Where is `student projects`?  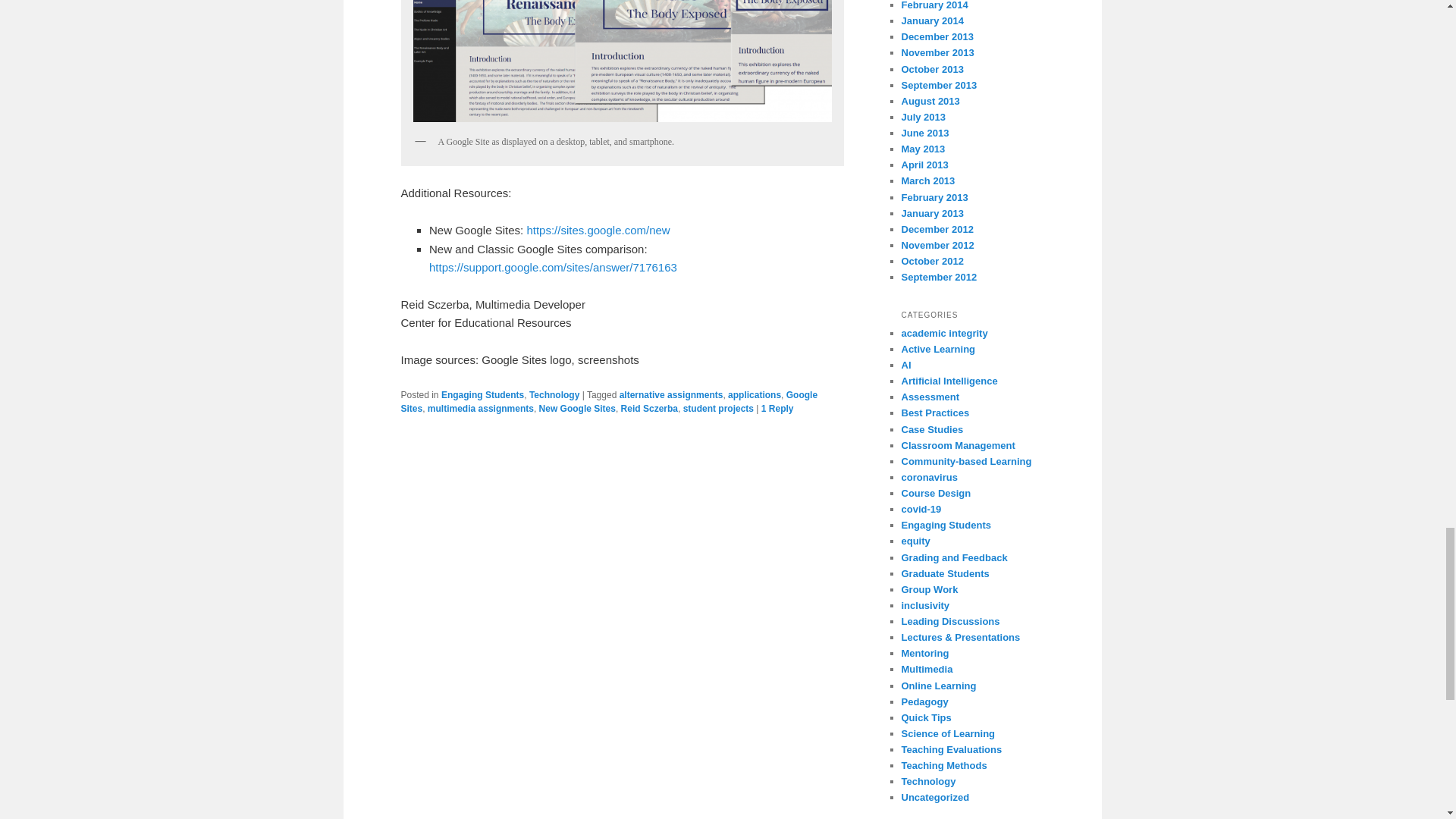
student projects is located at coordinates (718, 409).